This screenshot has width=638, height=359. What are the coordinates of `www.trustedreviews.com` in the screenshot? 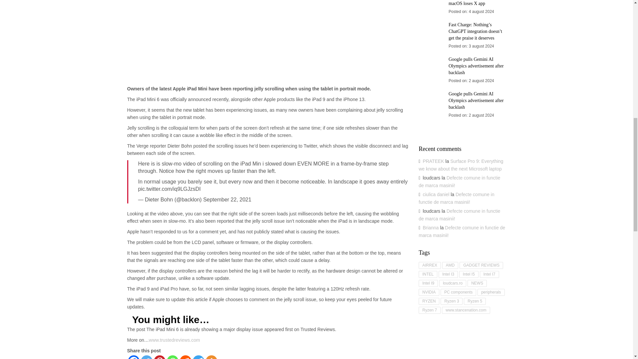 It's located at (174, 340).